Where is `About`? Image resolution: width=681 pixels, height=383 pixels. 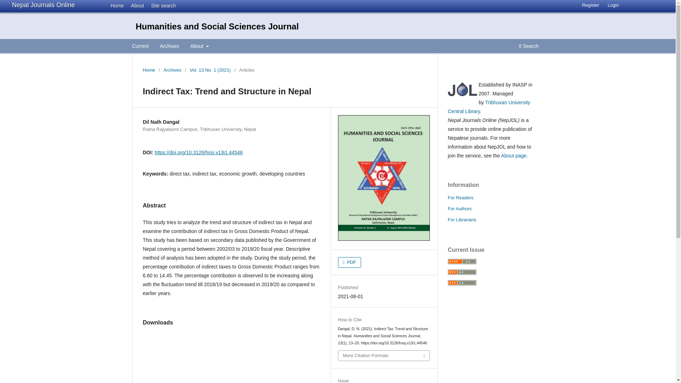 About is located at coordinates (135, 5).